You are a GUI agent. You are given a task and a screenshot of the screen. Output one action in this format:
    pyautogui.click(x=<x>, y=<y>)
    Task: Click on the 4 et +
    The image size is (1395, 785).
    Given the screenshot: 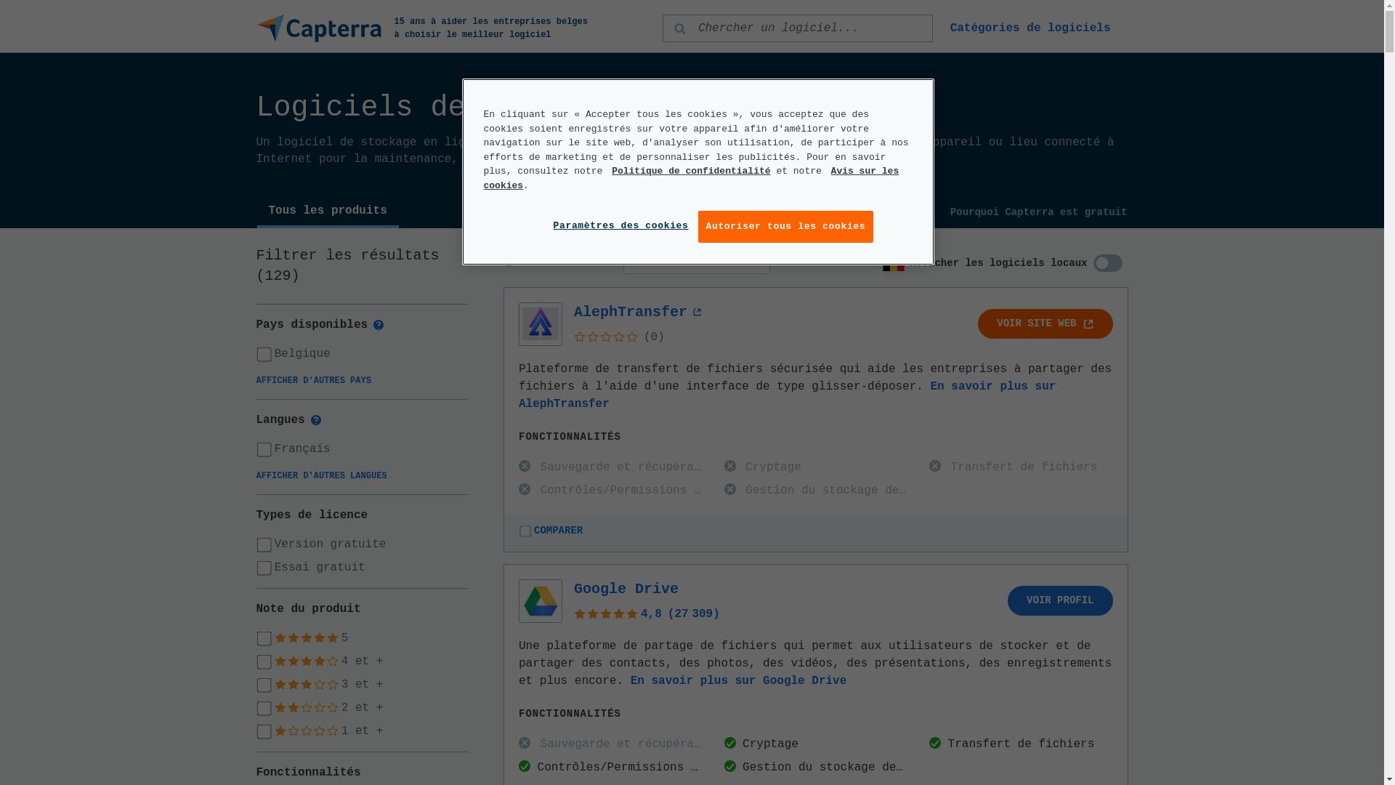 What is the action you would take?
    pyautogui.click(x=362, y=661)
    